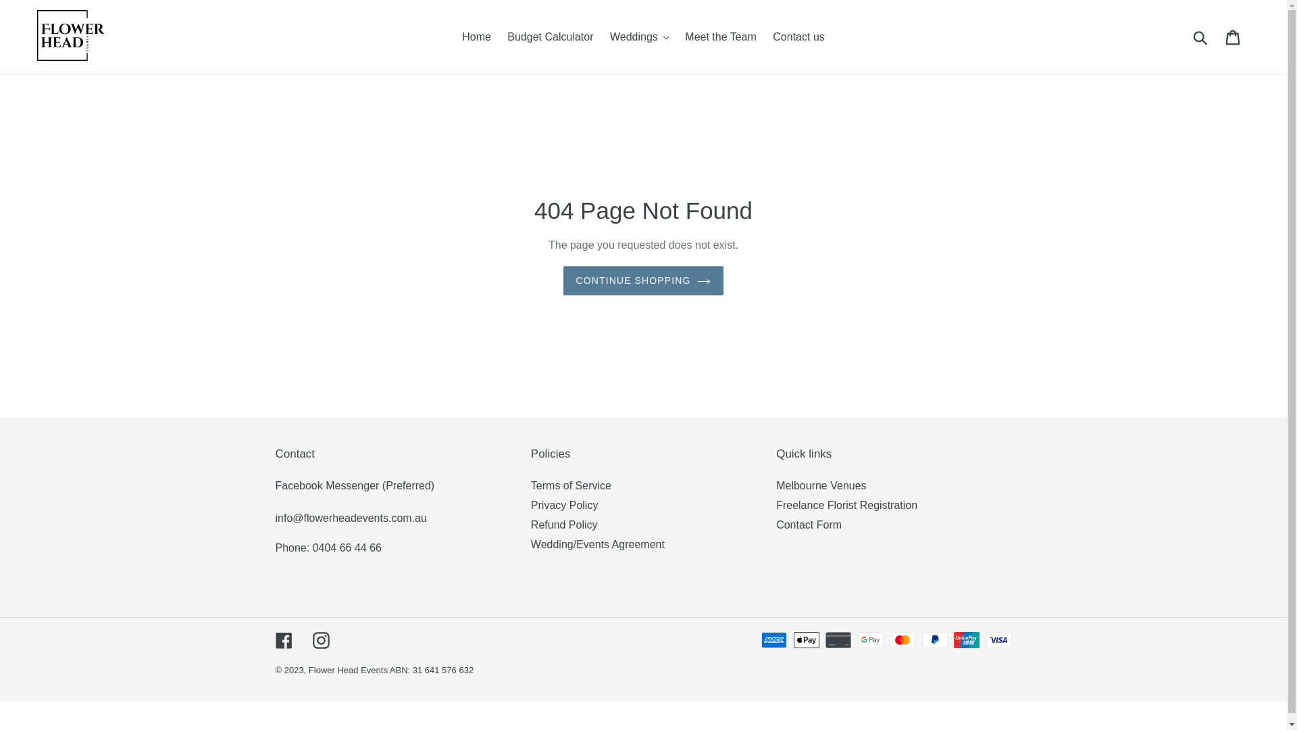 This screenshot has height=730, width=1297. I want to click on Meet the Team, so click(721, 37).